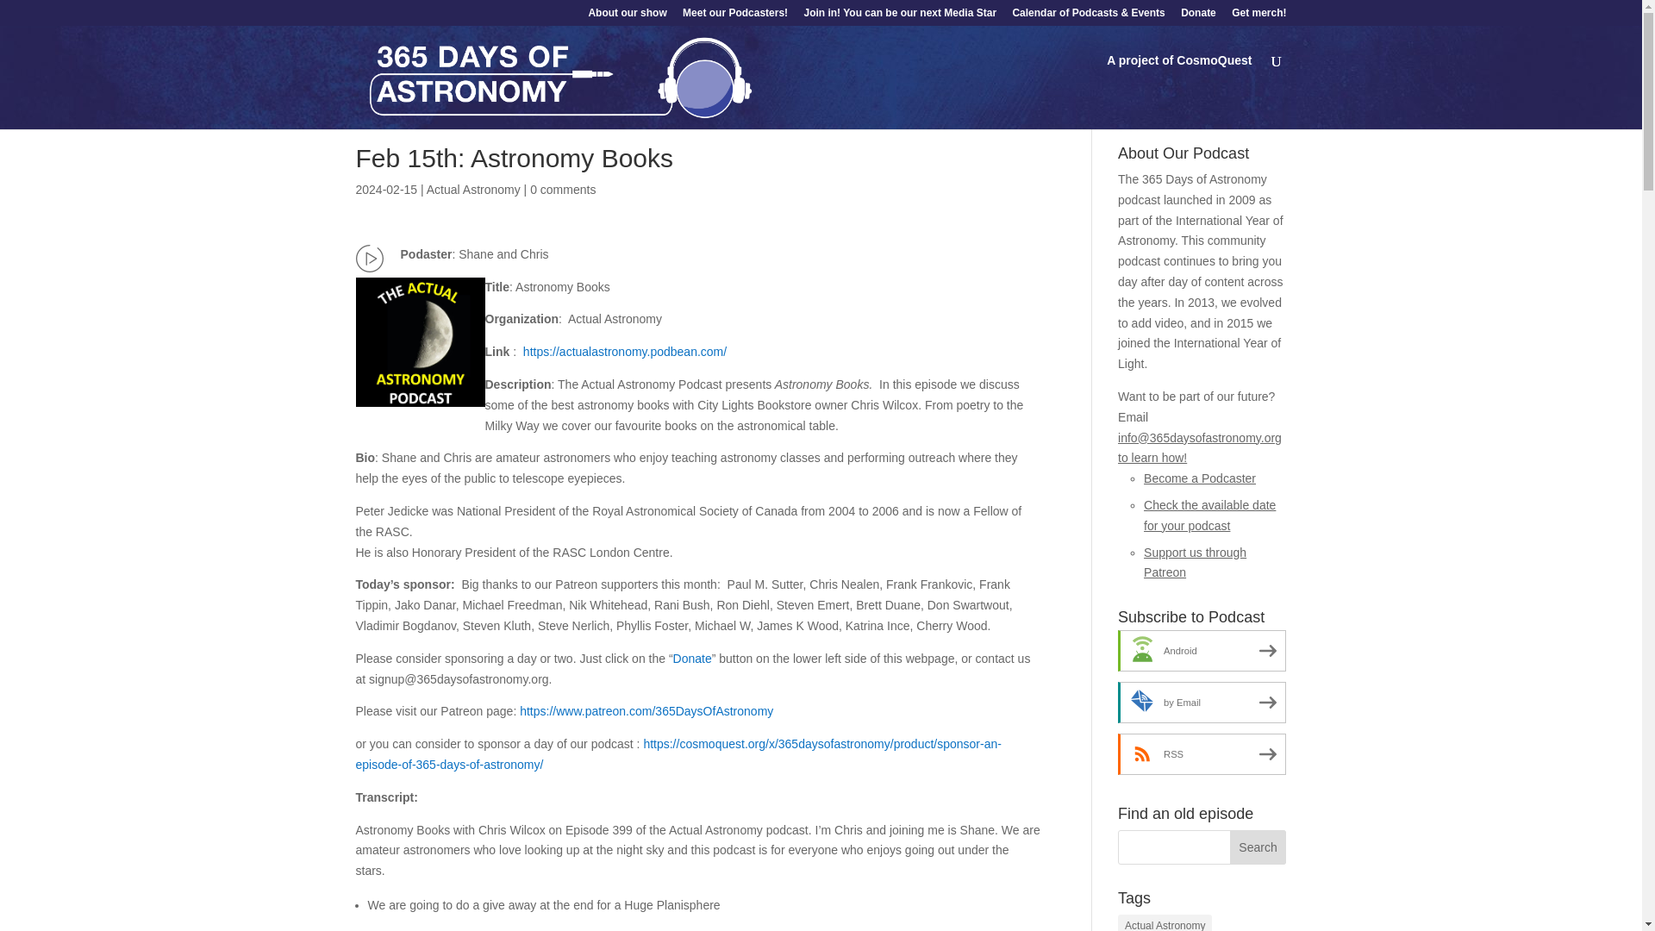 This screenshot has height=931, width=1655. Describe the element at coordinates (1202, 650) in the screenshot. I see `Subscribe on Android` at that location.